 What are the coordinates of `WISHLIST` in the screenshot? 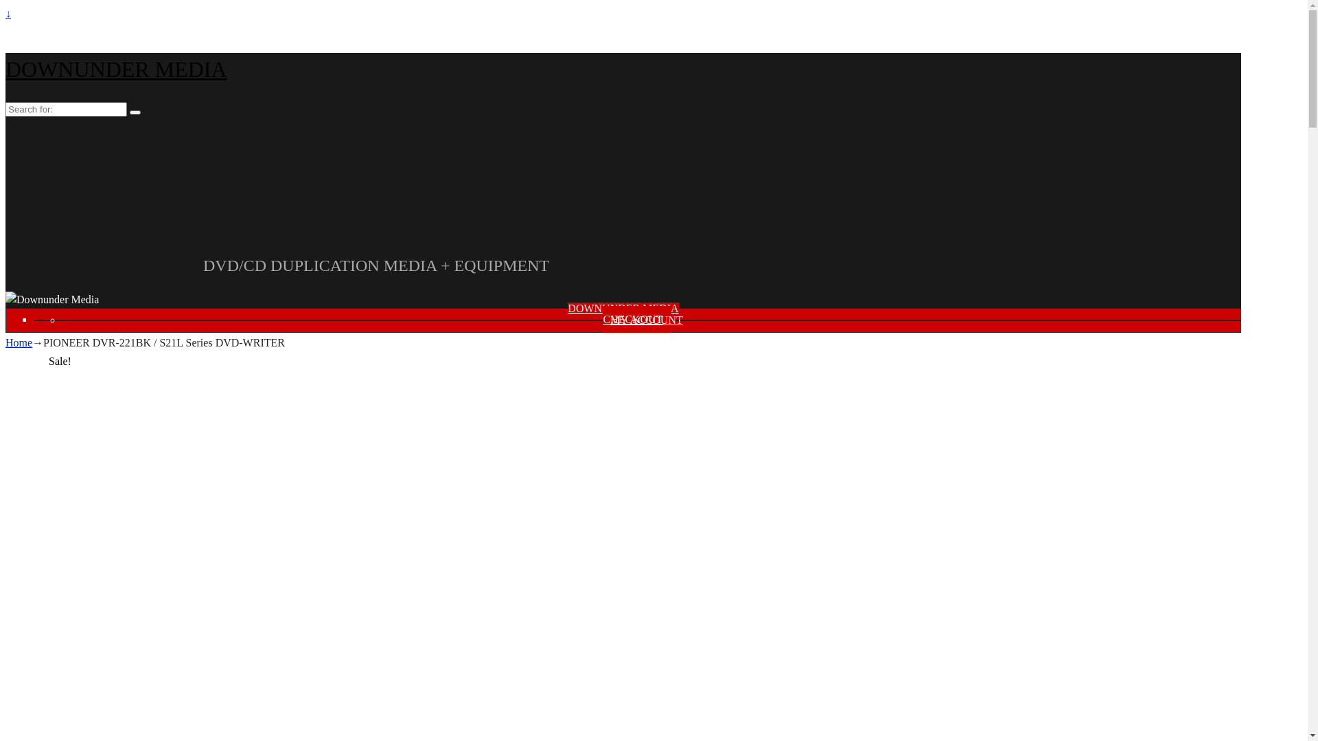 It's located at (637, 320).